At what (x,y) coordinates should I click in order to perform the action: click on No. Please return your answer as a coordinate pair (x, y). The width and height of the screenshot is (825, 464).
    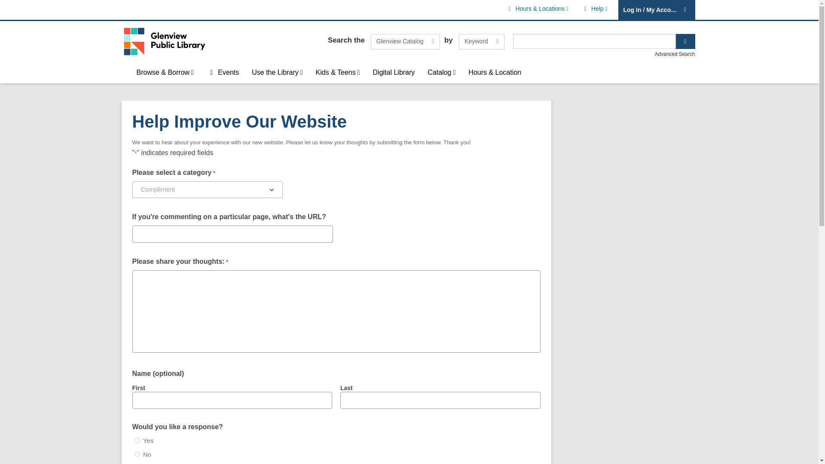
    Looking at the image, I should click on (594, 9).